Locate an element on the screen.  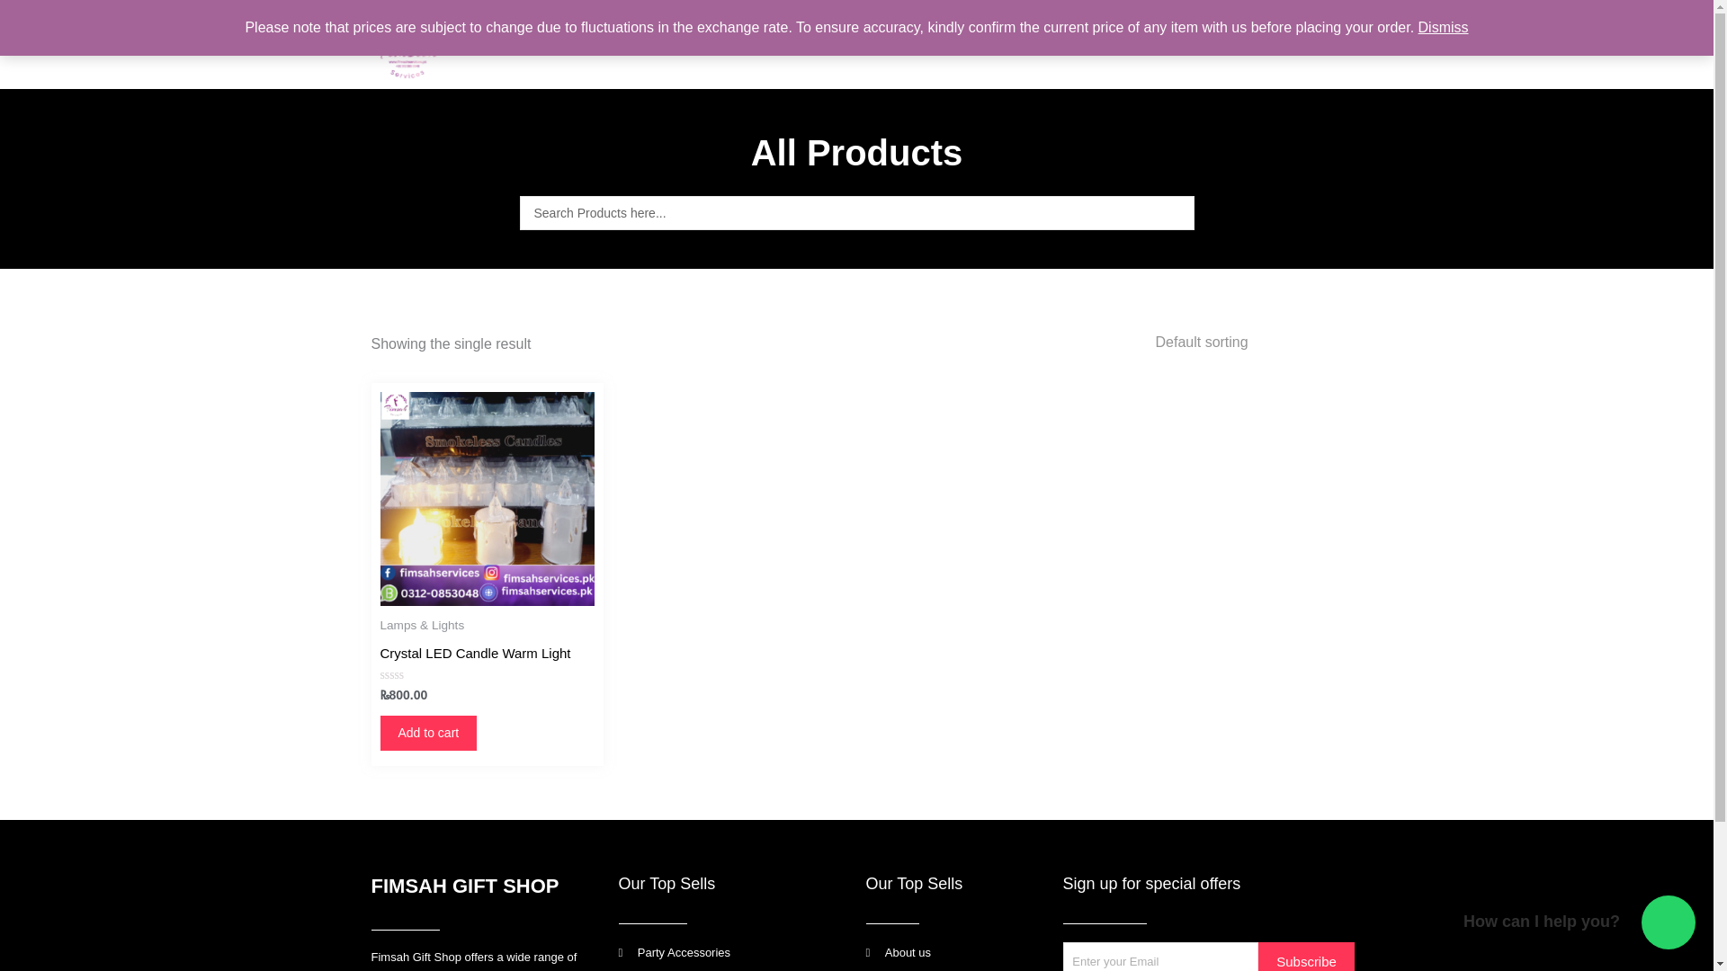
My Shop is located at coordinates (848, 45).